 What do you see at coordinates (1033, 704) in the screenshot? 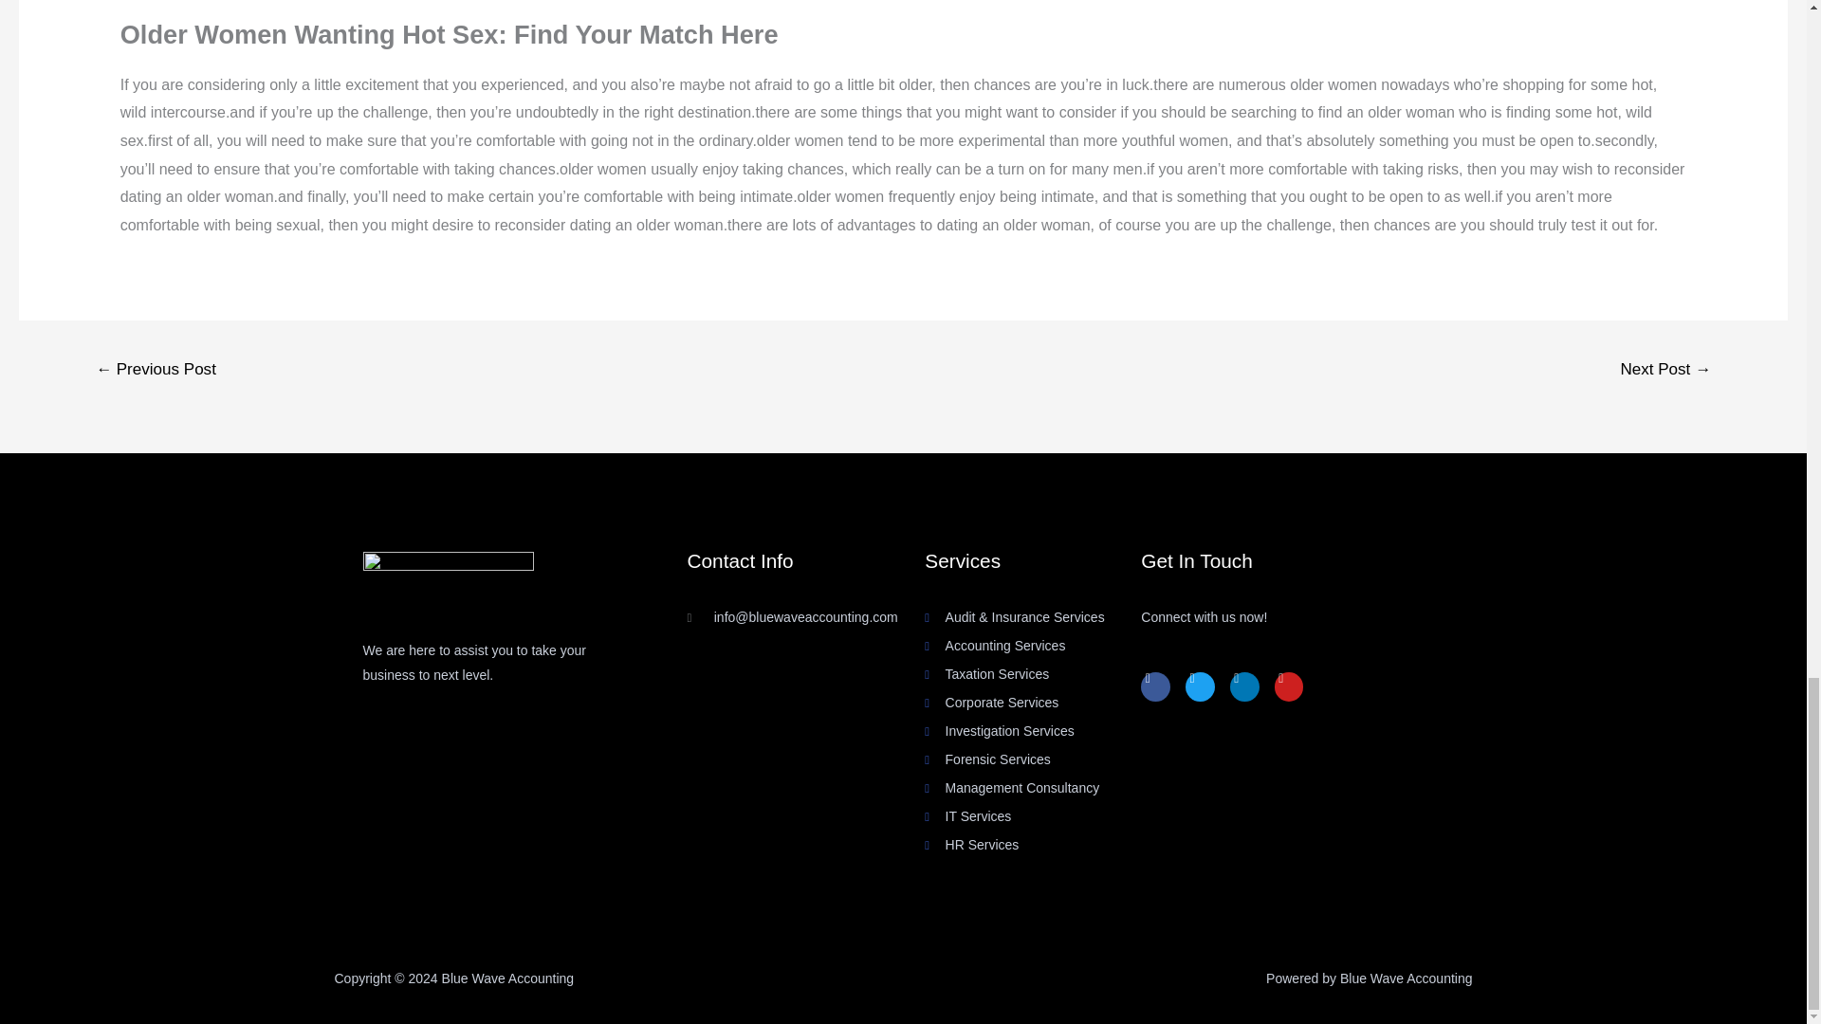
I see `Corporate Services` at bounding box center [1033, 704].